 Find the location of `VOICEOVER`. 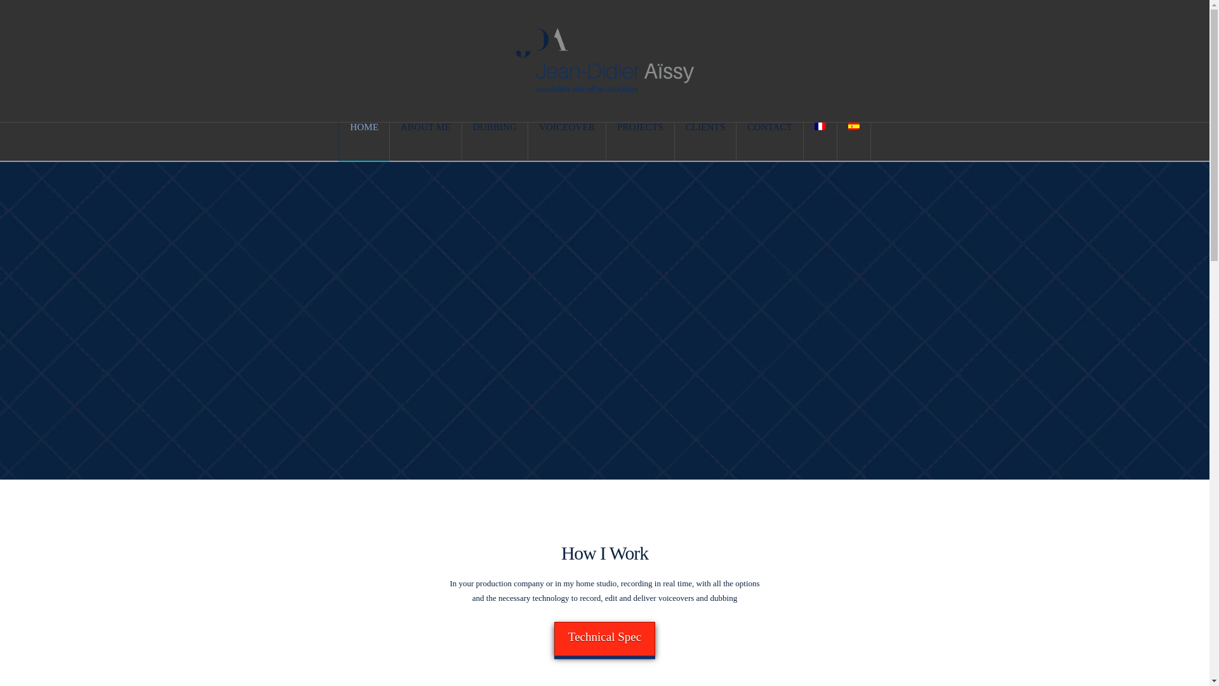

VOICEOVER is located at coordinates (566, 141).